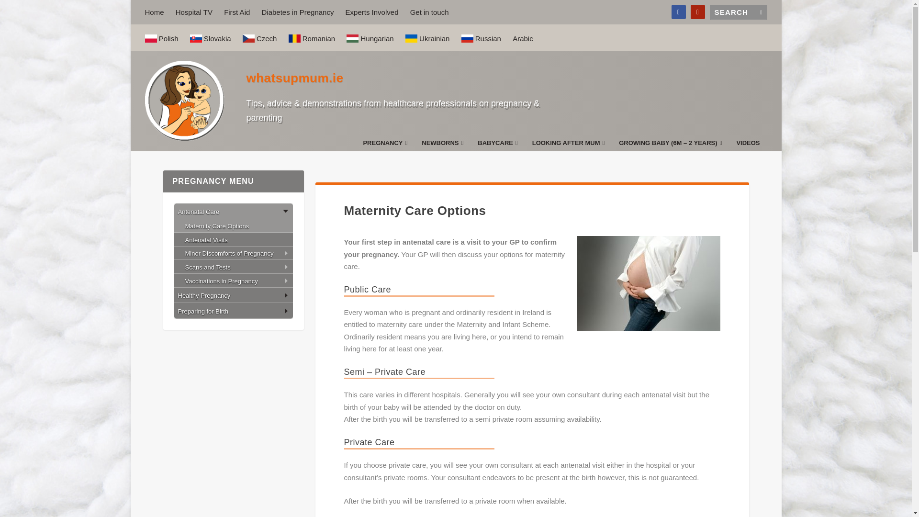  What do you see at coordinates (427, 37) in the screenshot?
I see `Ukrainian` at bounding box center [427, 37].